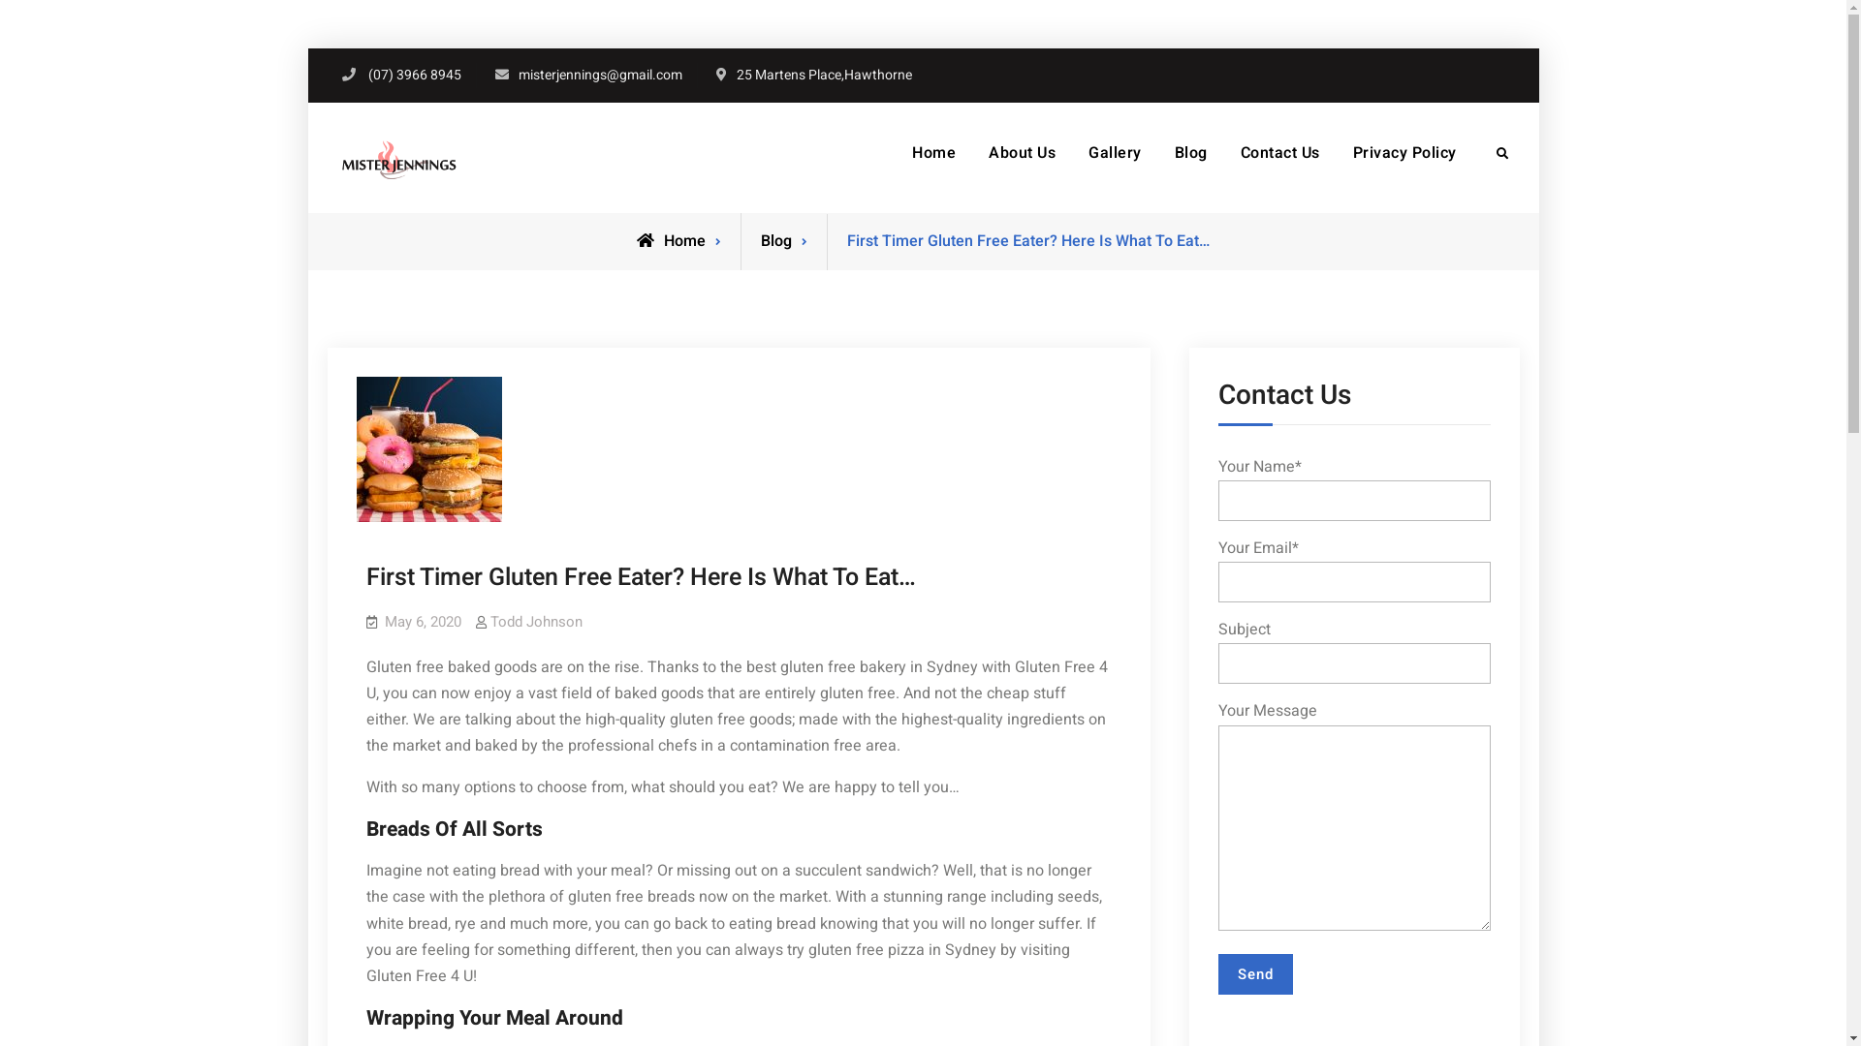  What do you see at coordinates (599, 76) in the screenshot?
I see `misterjennings@gmail.com` at bounding box center [599, 76].